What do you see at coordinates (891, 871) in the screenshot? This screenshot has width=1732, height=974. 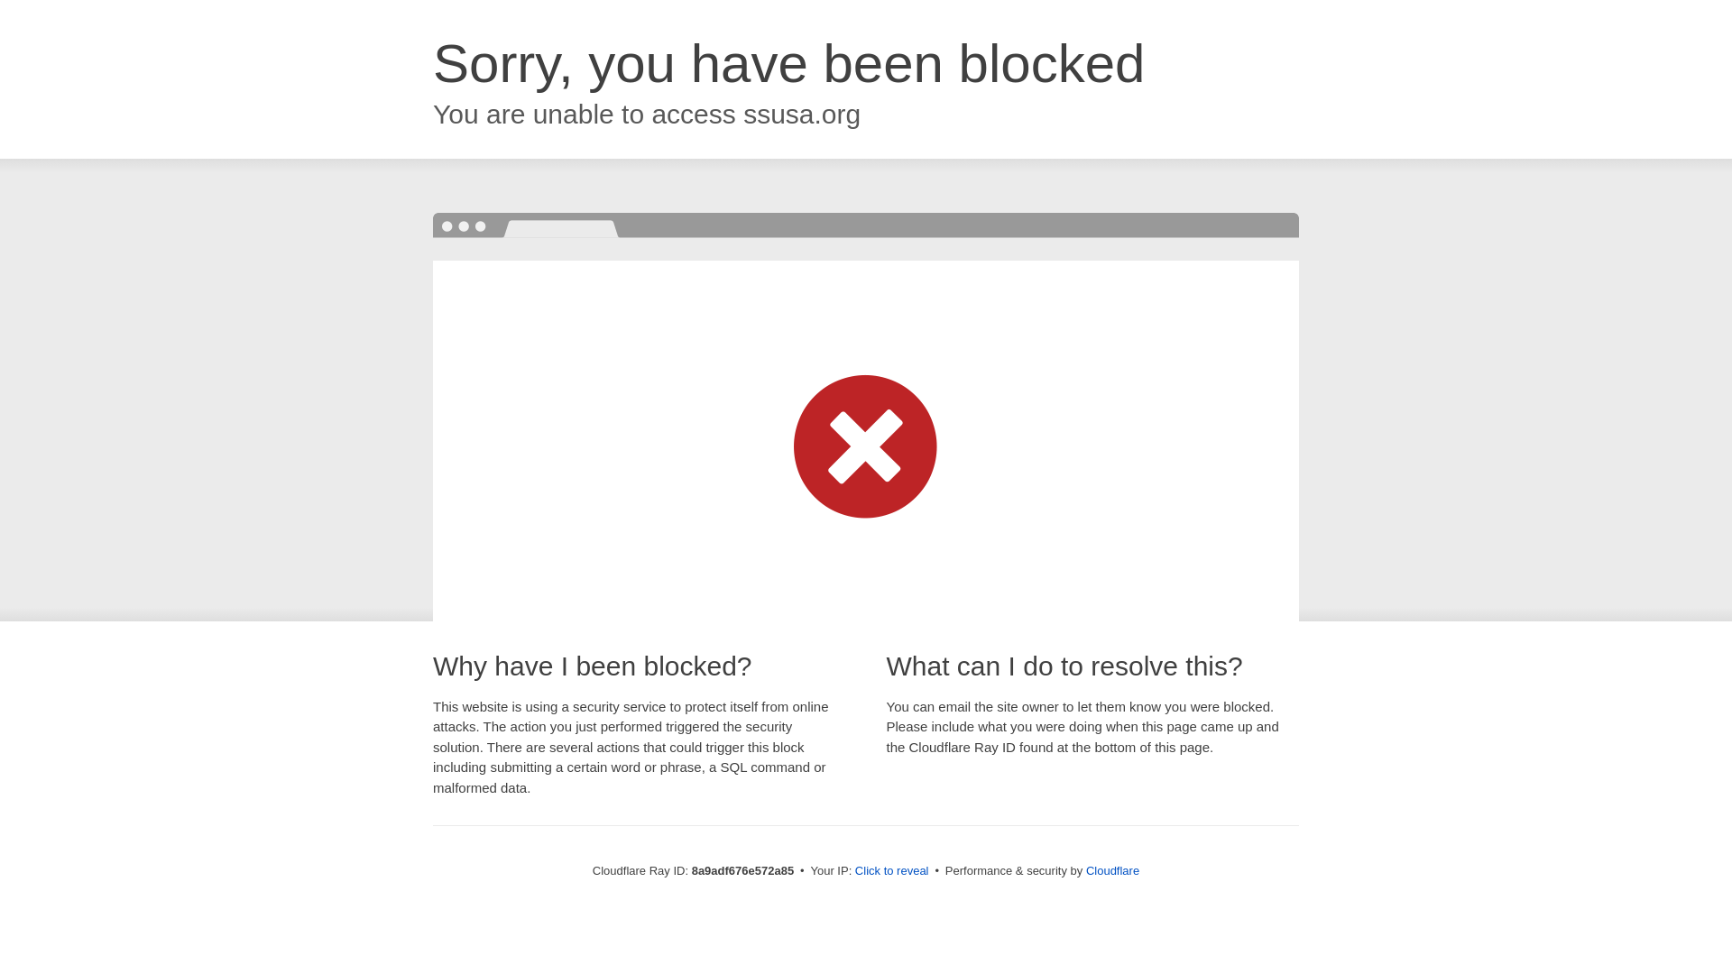 I see `Click to reveal` at bounding box center [891, 871].